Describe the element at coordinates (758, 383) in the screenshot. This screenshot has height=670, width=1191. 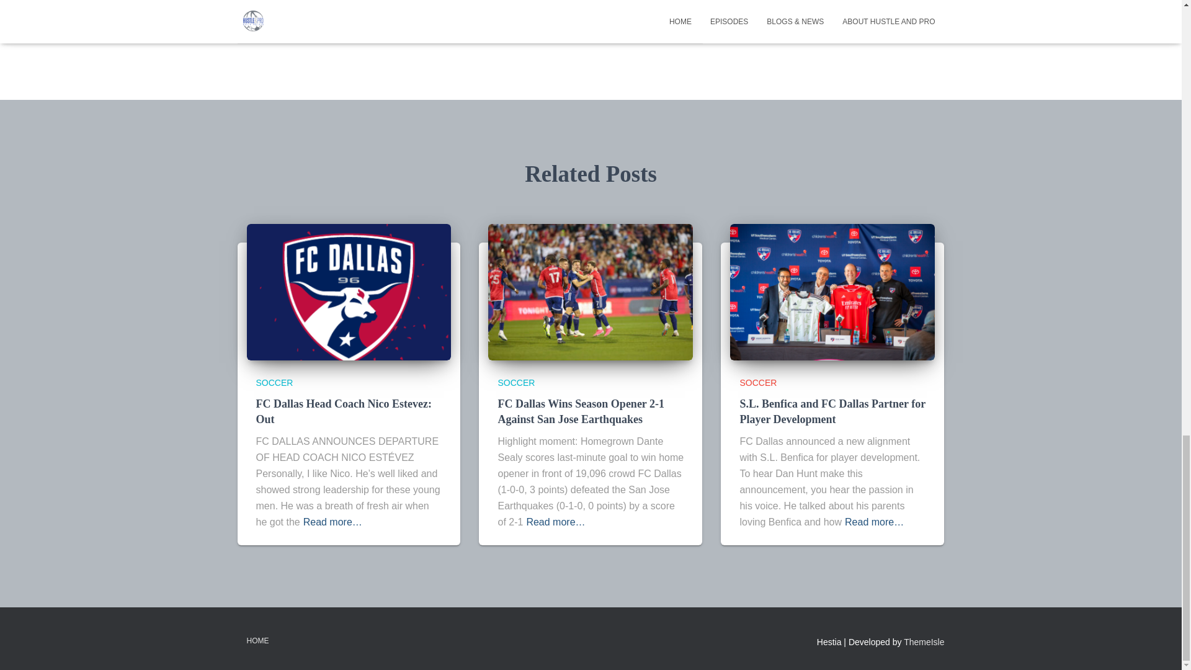
I see `View all posts in Soccer` at that location.